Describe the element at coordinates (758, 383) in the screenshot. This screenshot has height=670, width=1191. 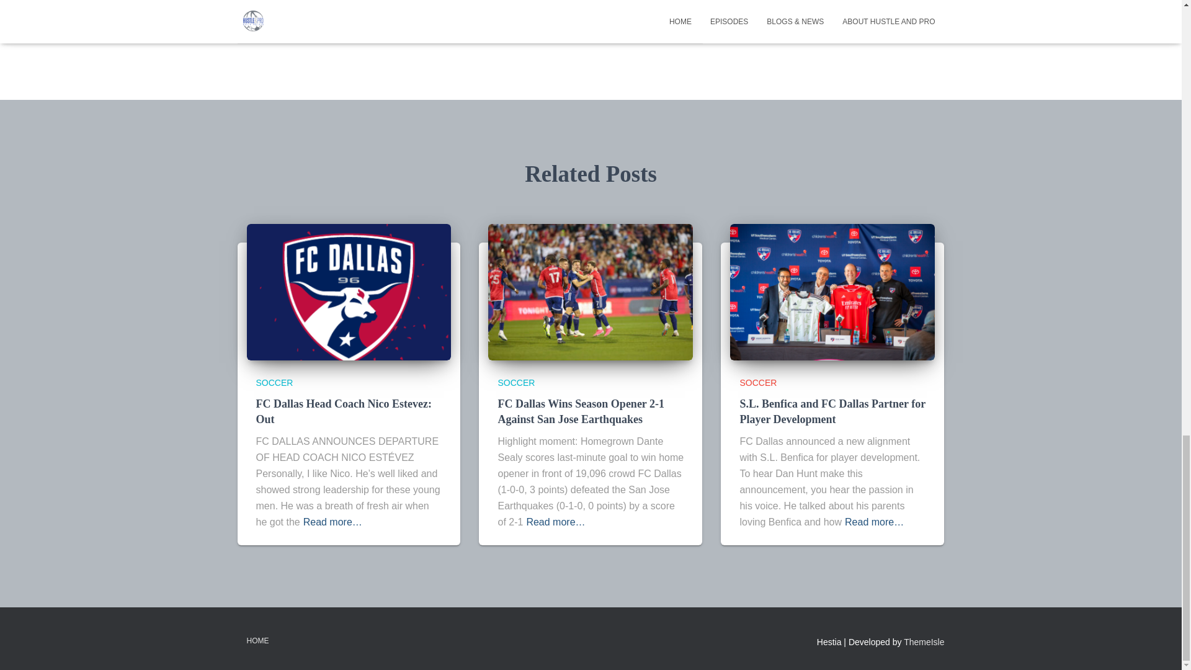
I see `View all posts in Soccer` at that location.